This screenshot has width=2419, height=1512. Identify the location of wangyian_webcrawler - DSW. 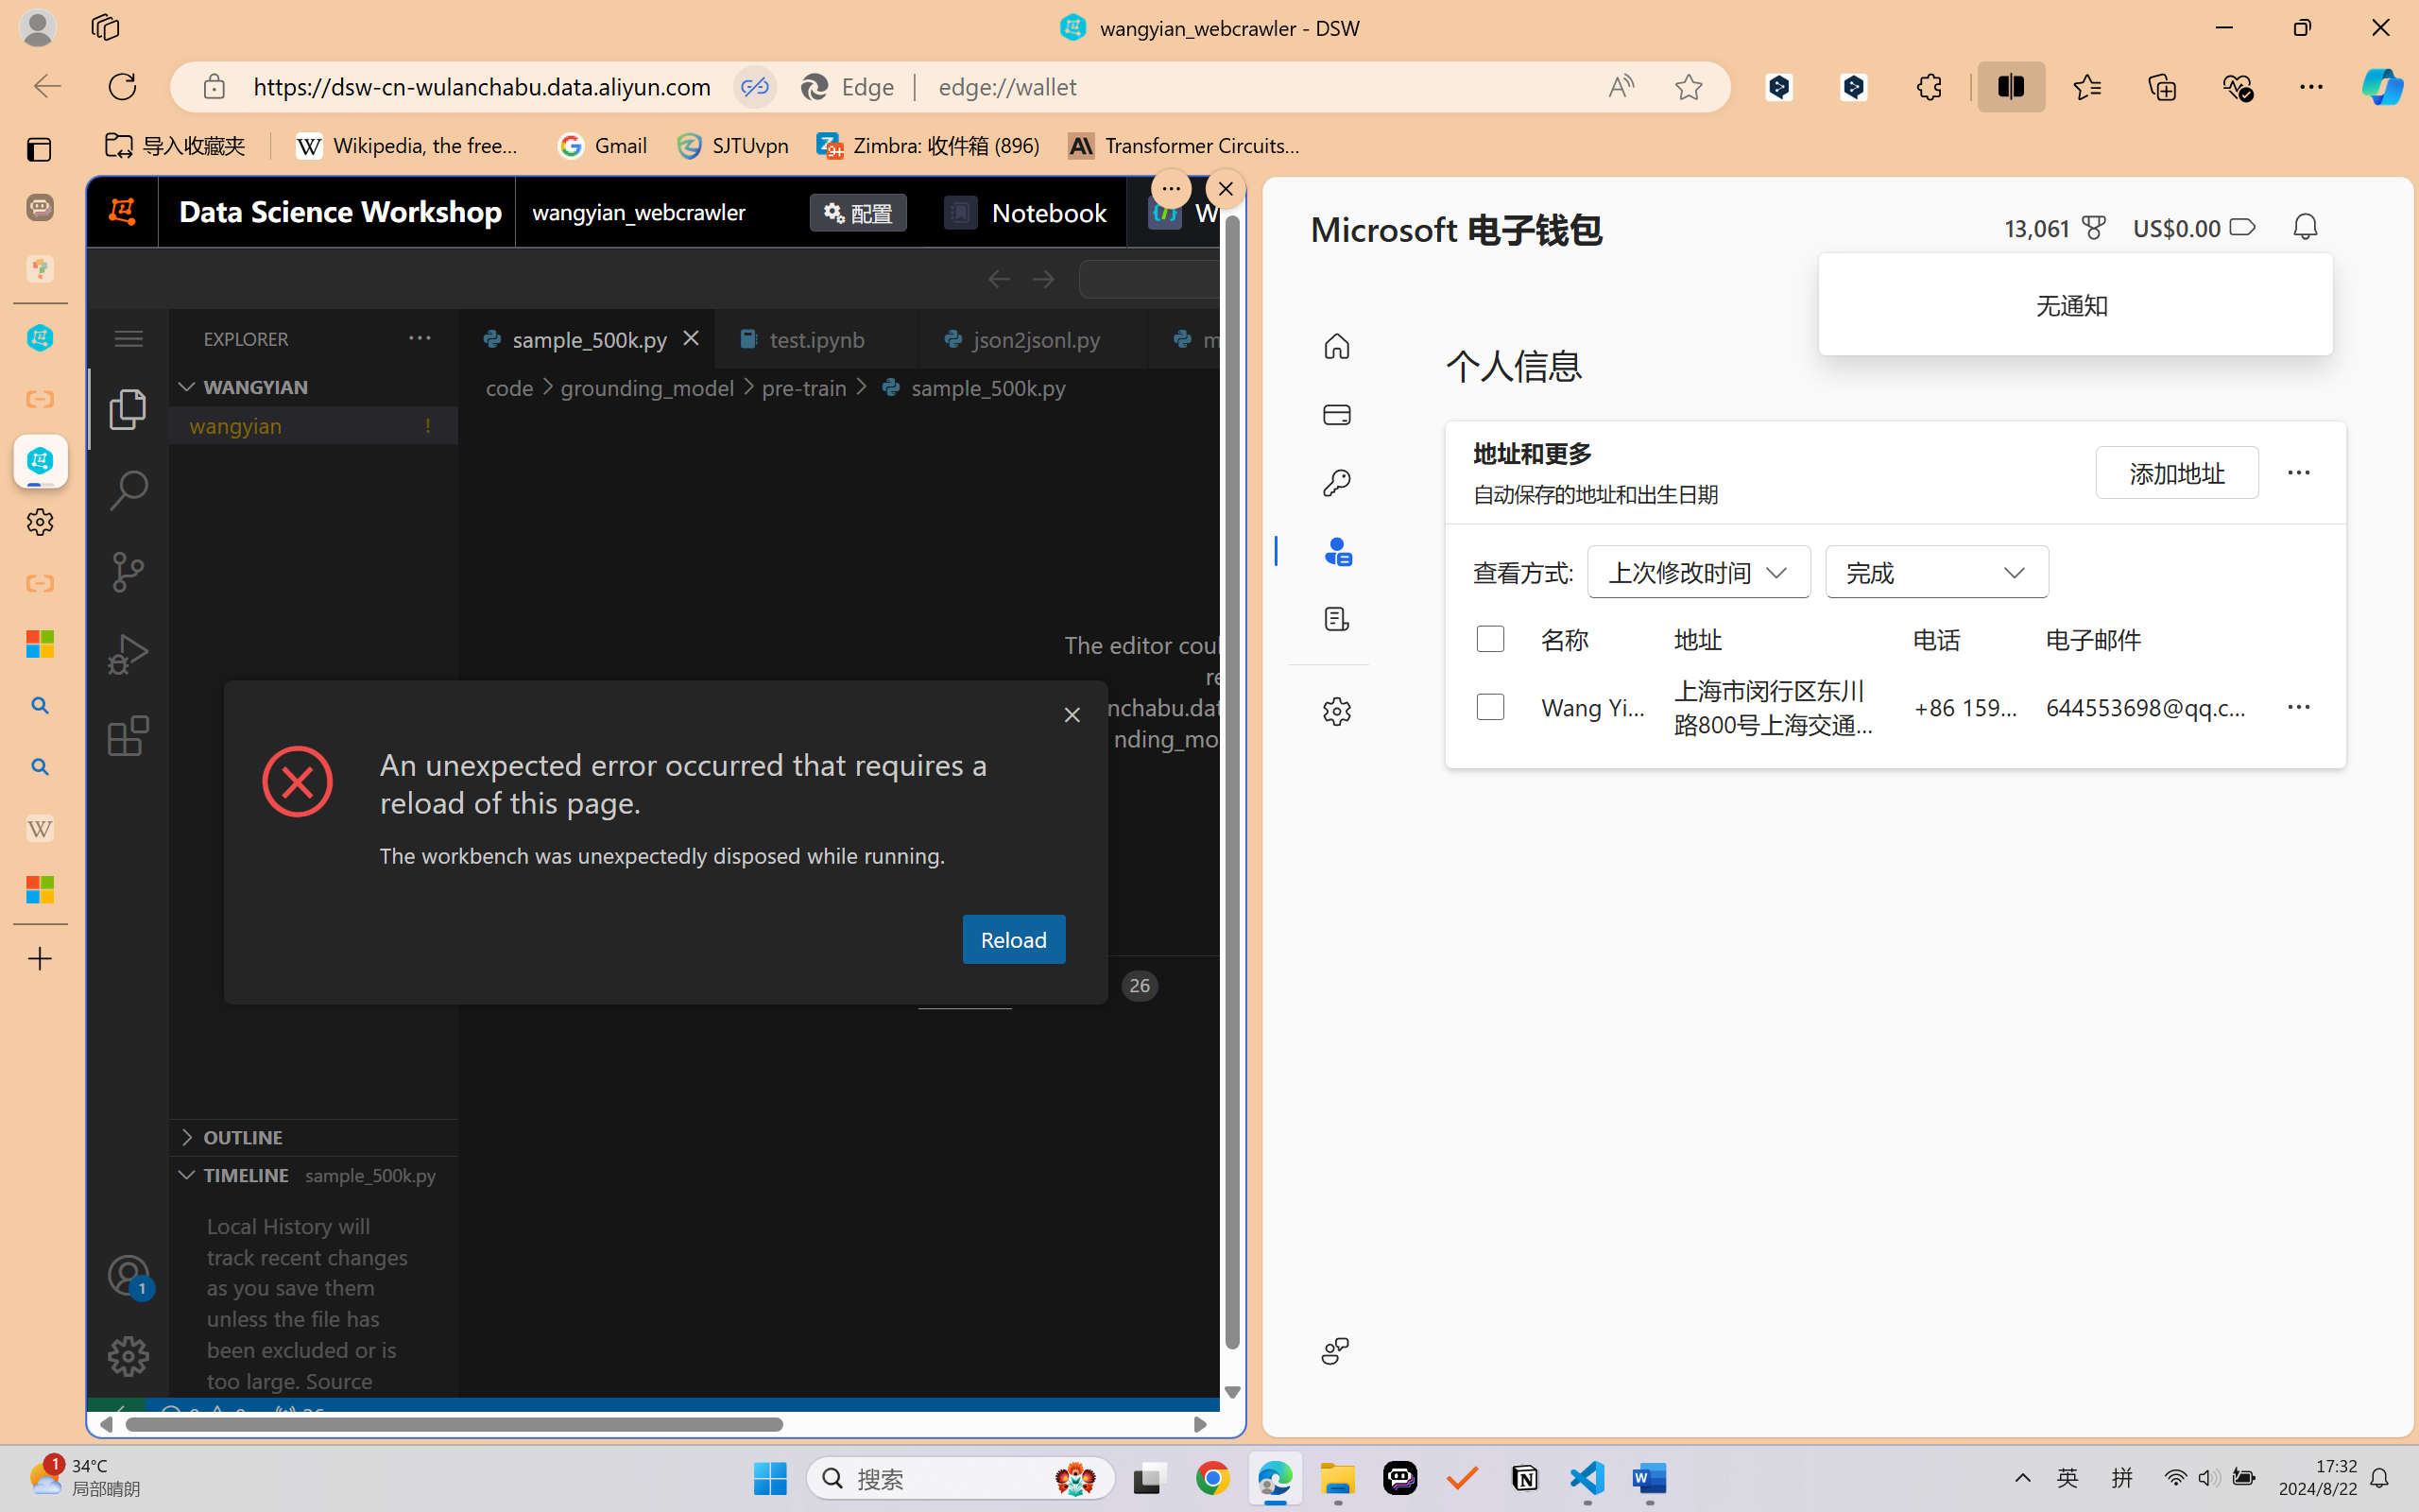
(40, 461).